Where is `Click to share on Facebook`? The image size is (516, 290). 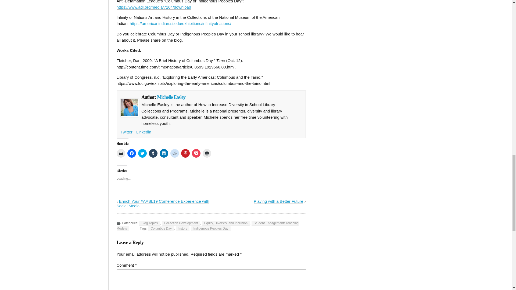
Click to share on Facebook is located at coordinates (132, 153).